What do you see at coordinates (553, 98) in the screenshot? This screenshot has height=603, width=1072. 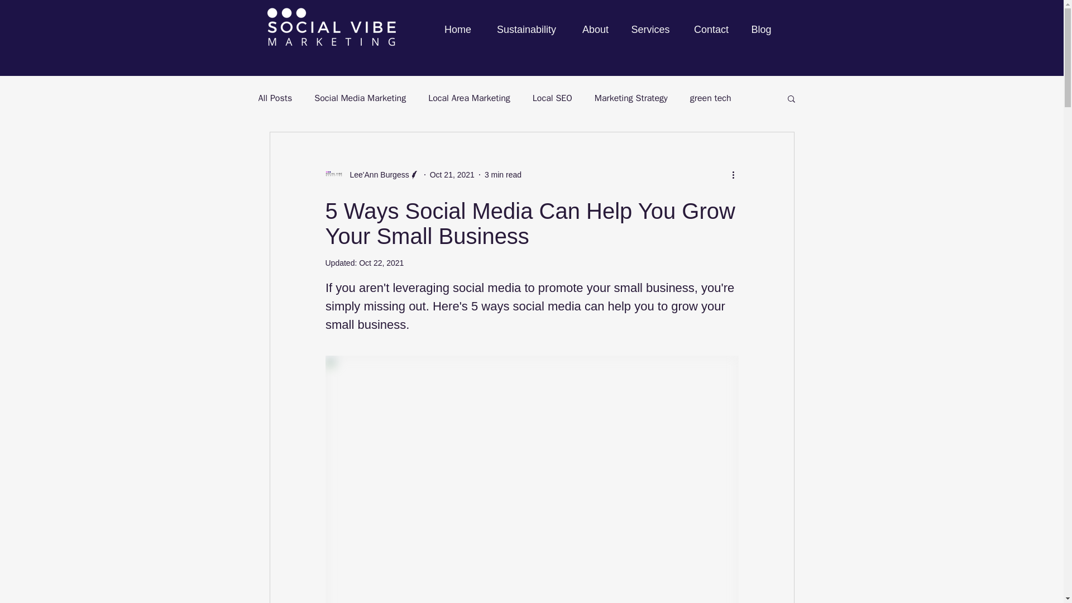 I see `Local SEO` at bounding box center [553, 98].